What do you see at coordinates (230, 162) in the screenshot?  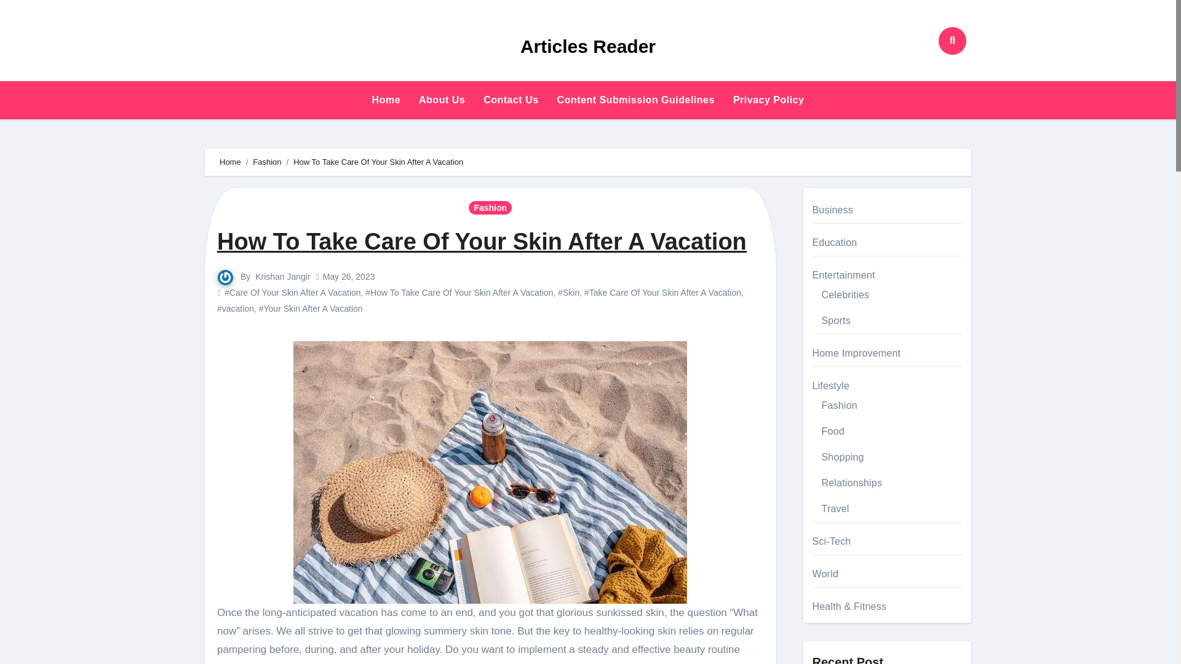 I see `Home` at bounding box center [230, 162].